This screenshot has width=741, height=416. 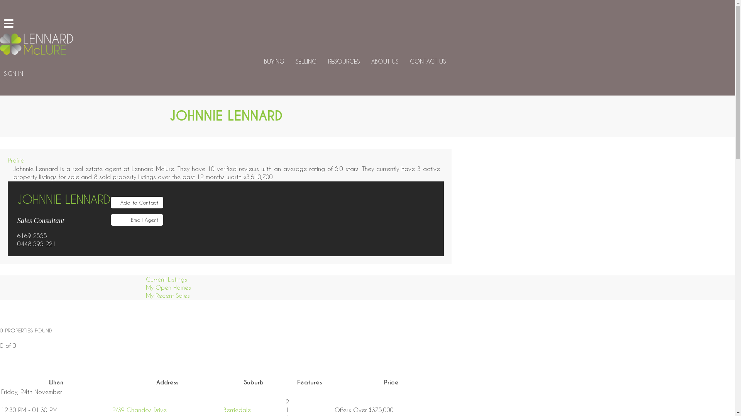 What do you see at coordinates (237, 410) in the screenshot?
I see `Berriedale` at bounding box center [237, 410].